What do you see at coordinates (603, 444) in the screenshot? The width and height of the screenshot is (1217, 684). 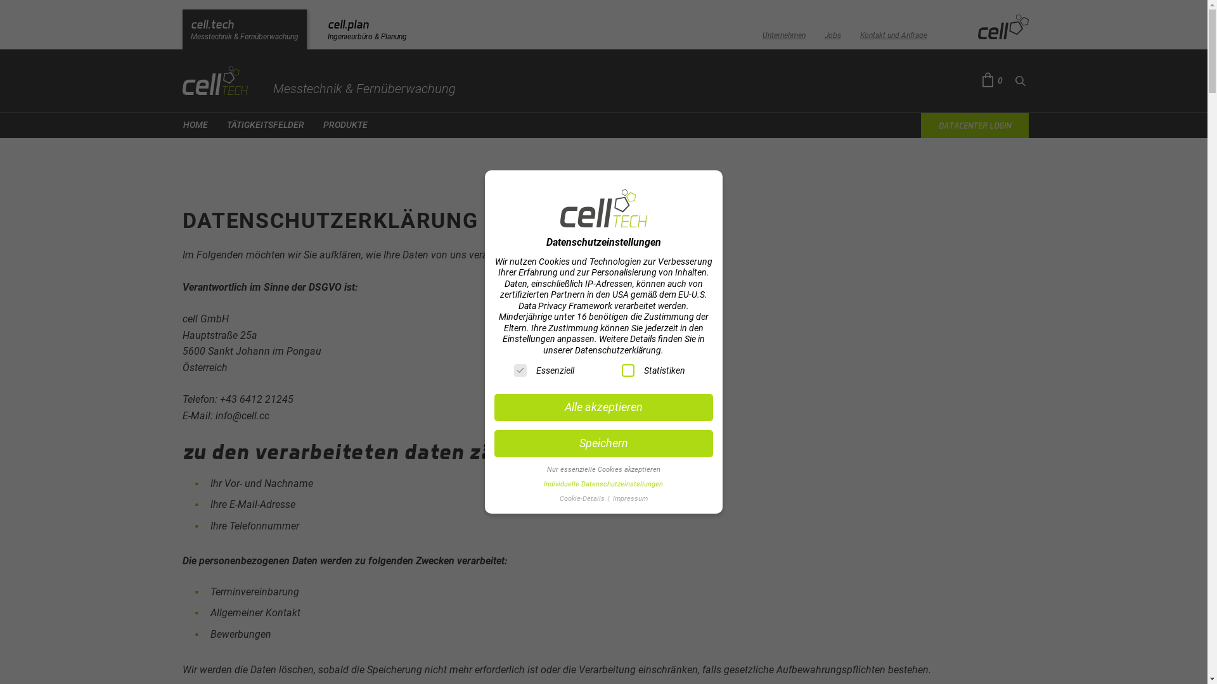 I see `Speichern` at bounding box center [603, 444].